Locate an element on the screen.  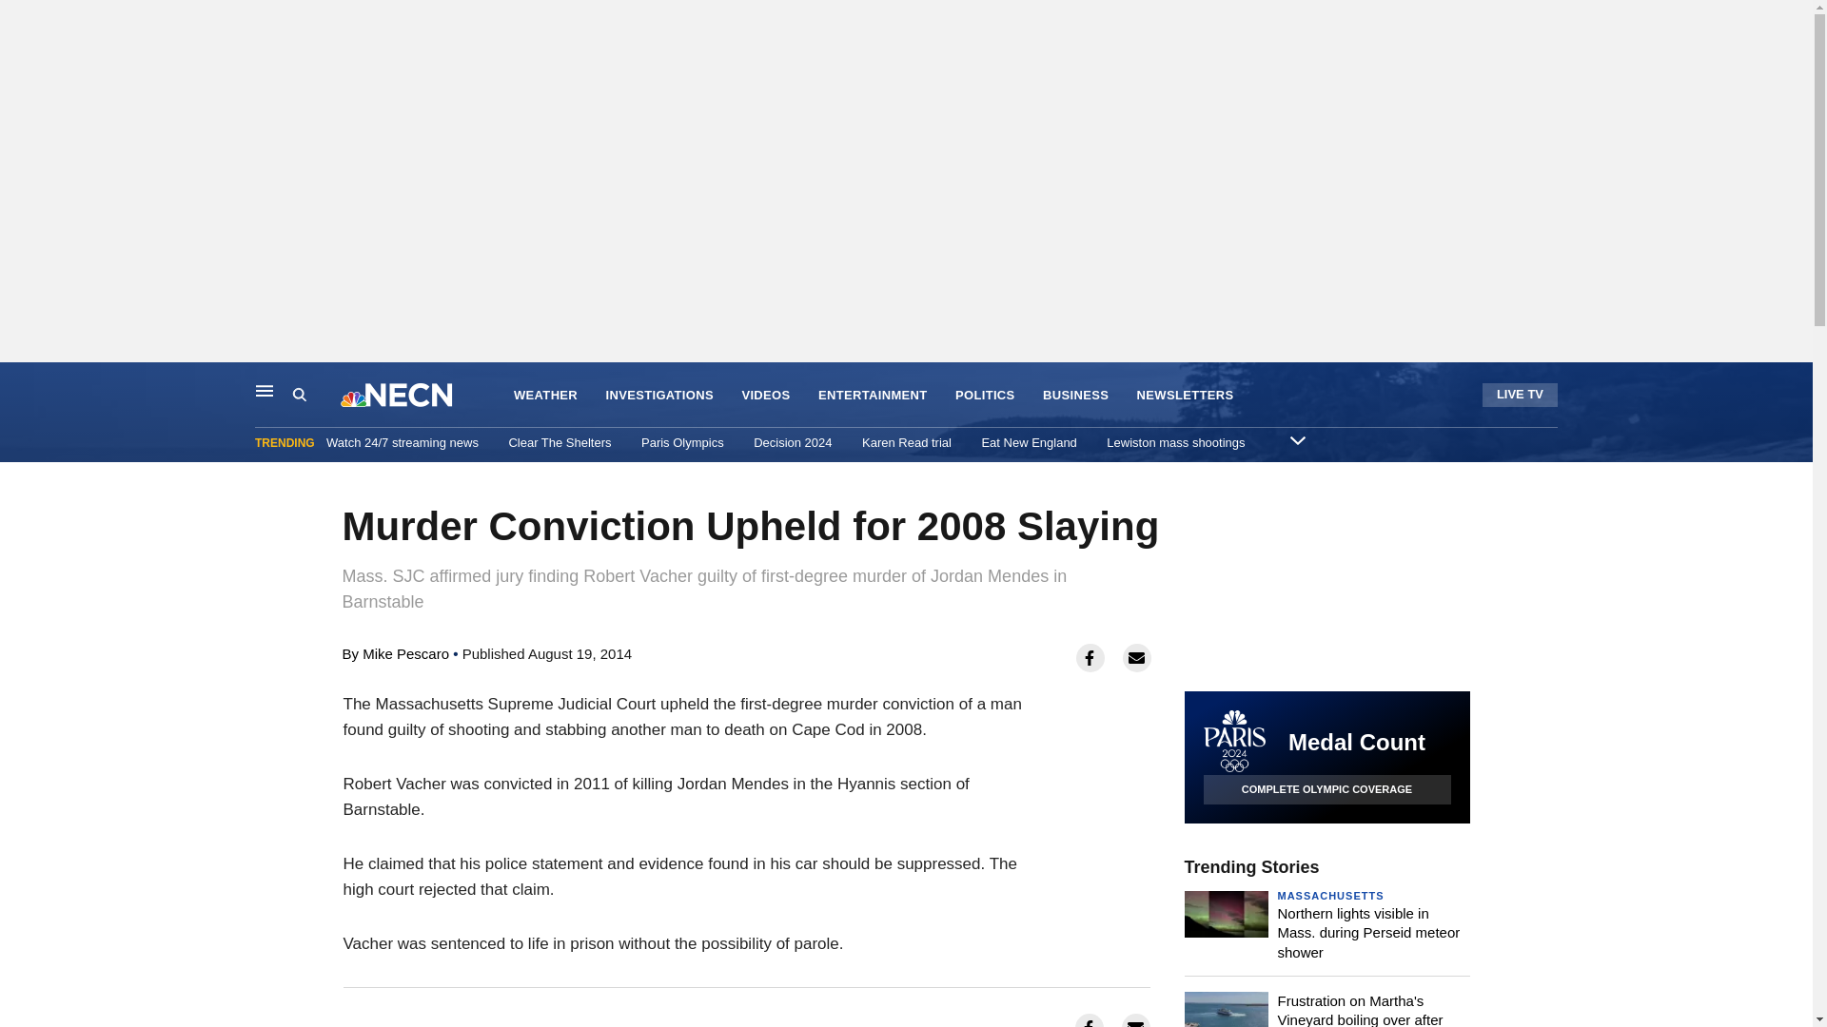
Expand is located at coordinates (1298, 439).